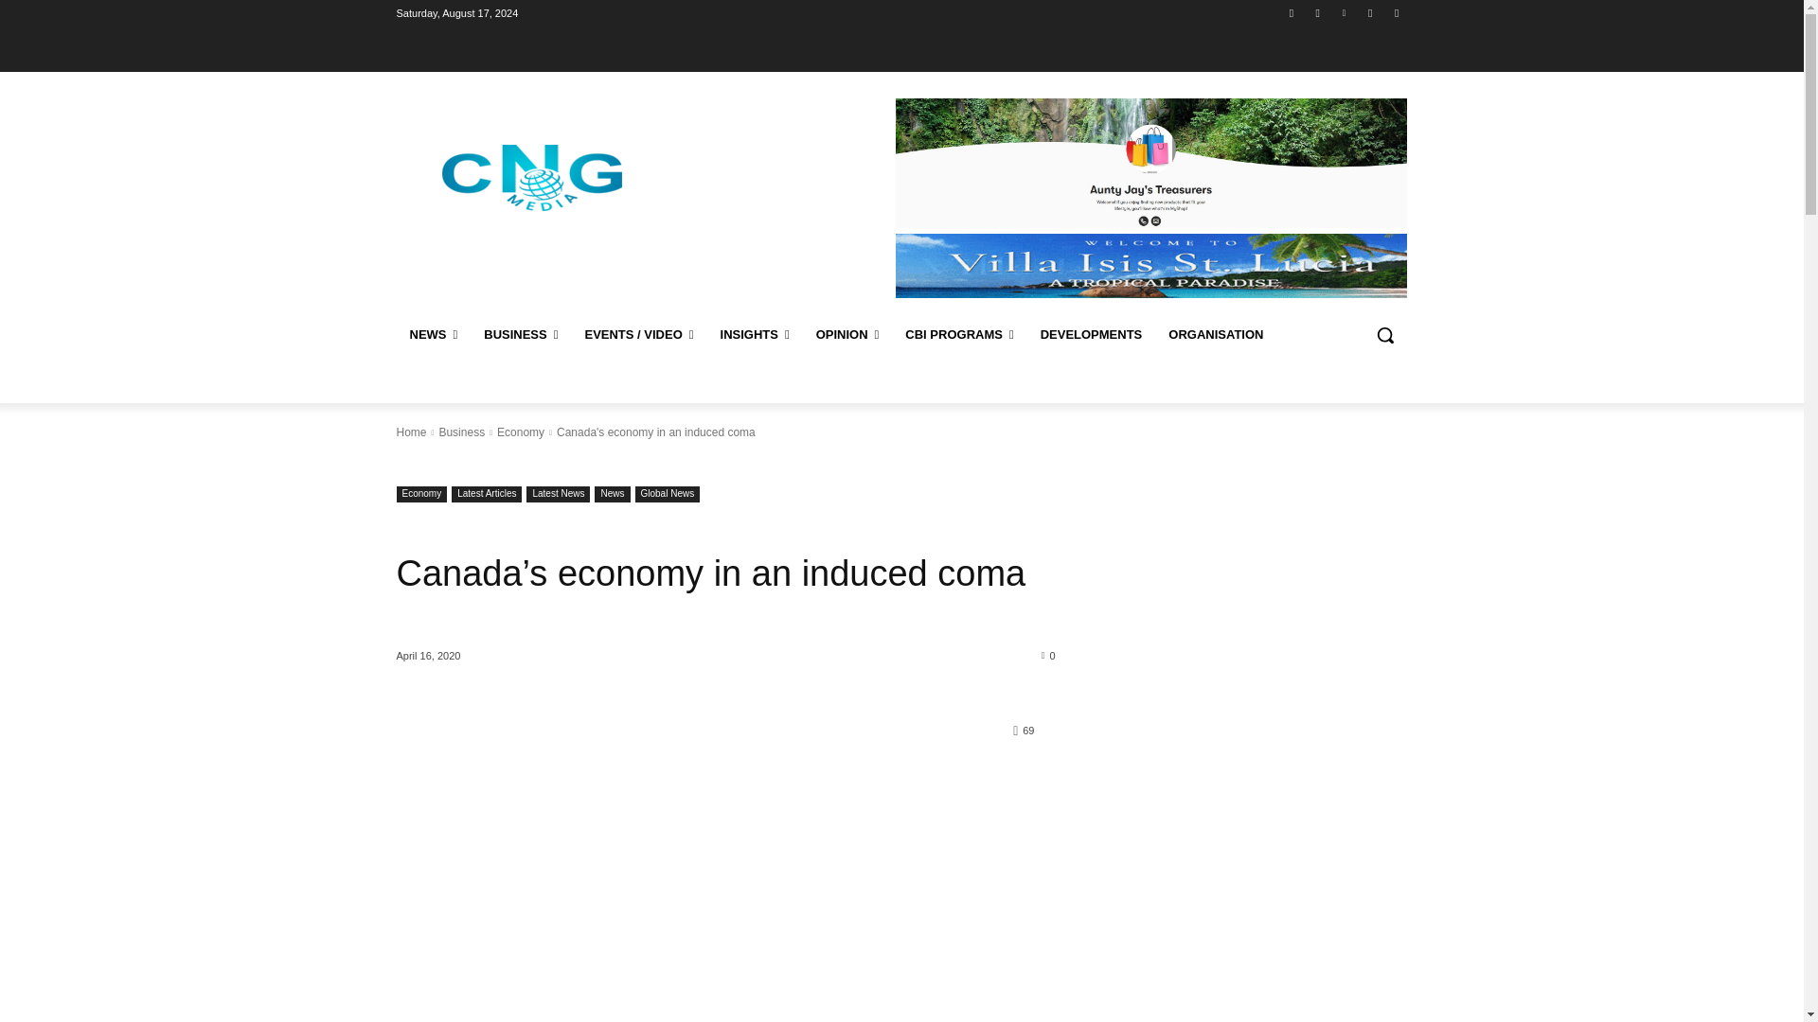  I want to click on Facebook, so click(1292, 12).